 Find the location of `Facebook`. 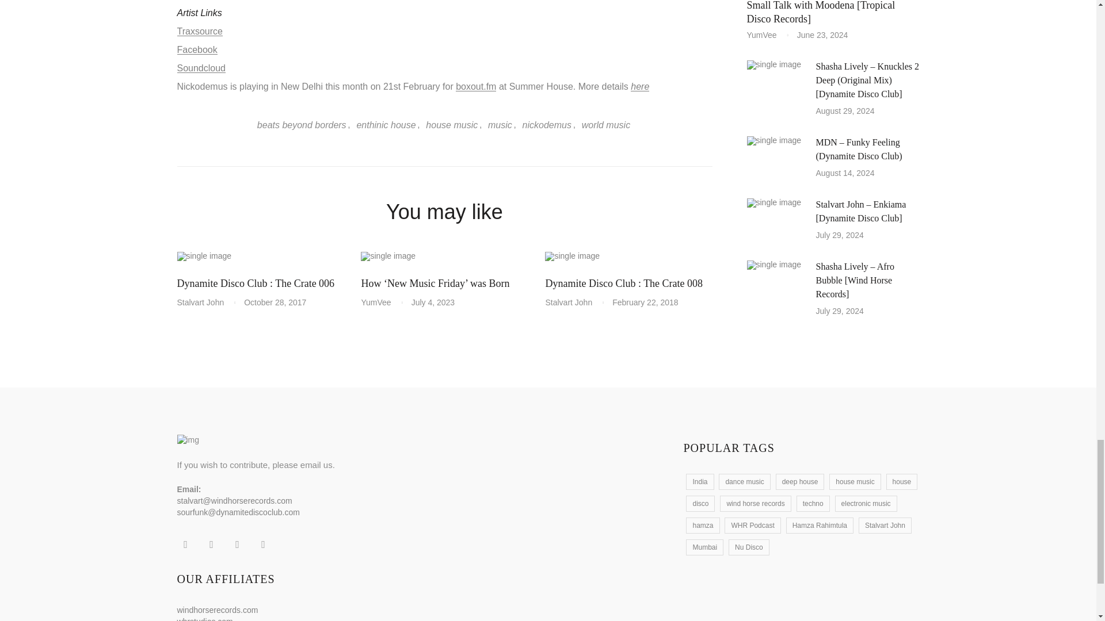

Facebook is located at coordinates (197, 49).